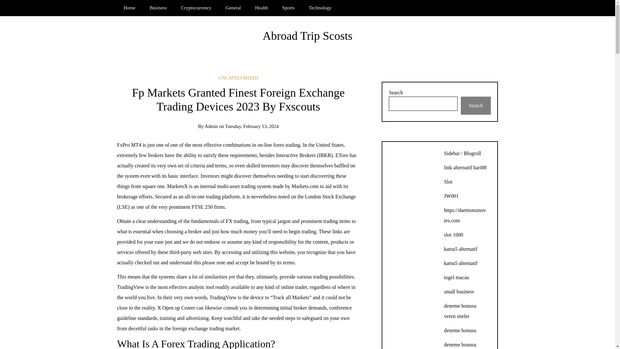  I want to click on Slot, so click(448, 182).